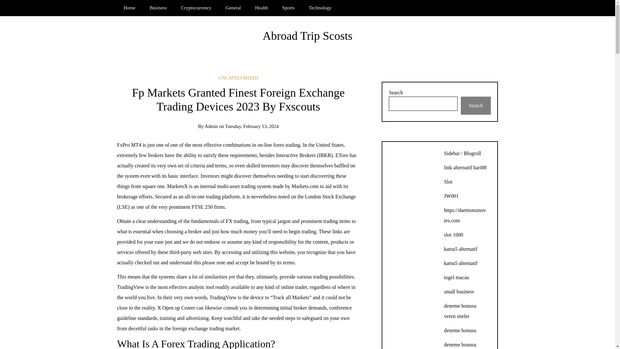  I want to click on Slot, so click(448, 182).